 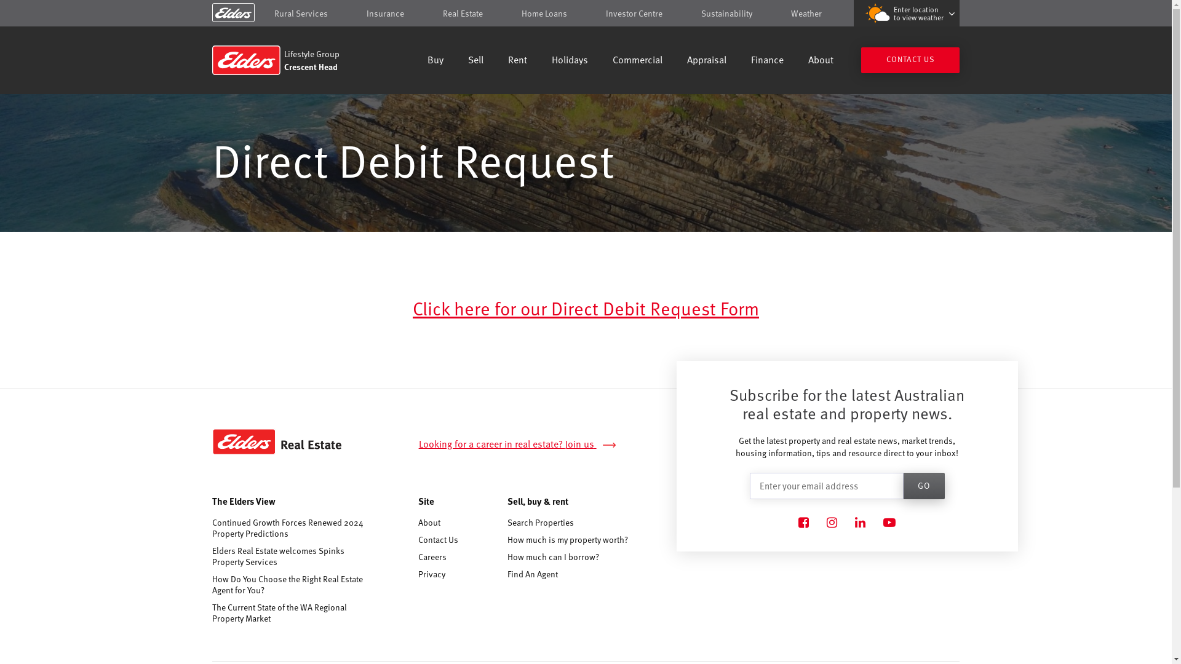 What do you see at coordinates (634, 14) in the screenshot?
I see `Investor Centre` at bounding box center [634, 14].